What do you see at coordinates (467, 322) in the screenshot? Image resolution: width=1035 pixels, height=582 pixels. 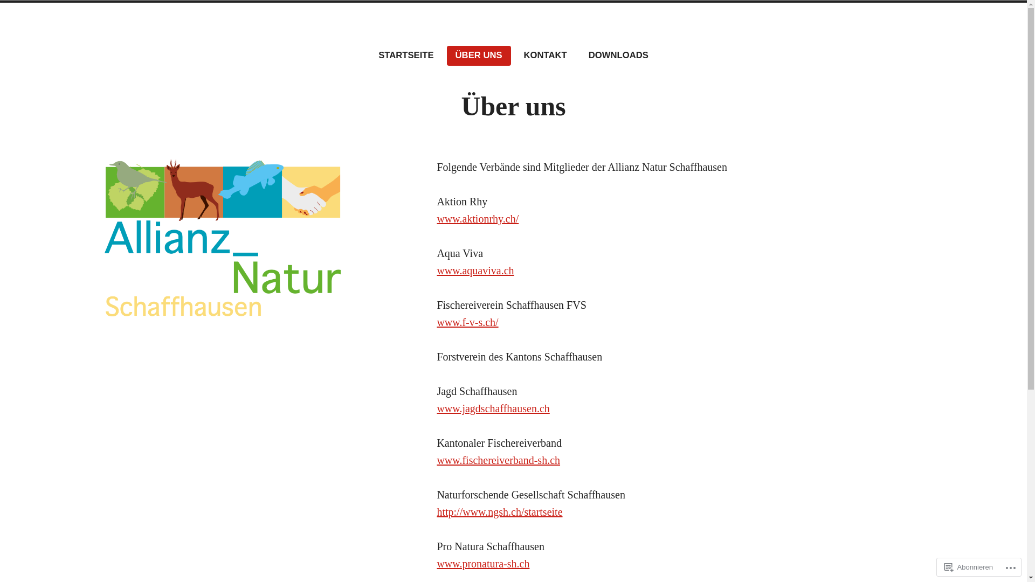 I see `www.f-v-s.ch/` at bounding box center [467, 322].